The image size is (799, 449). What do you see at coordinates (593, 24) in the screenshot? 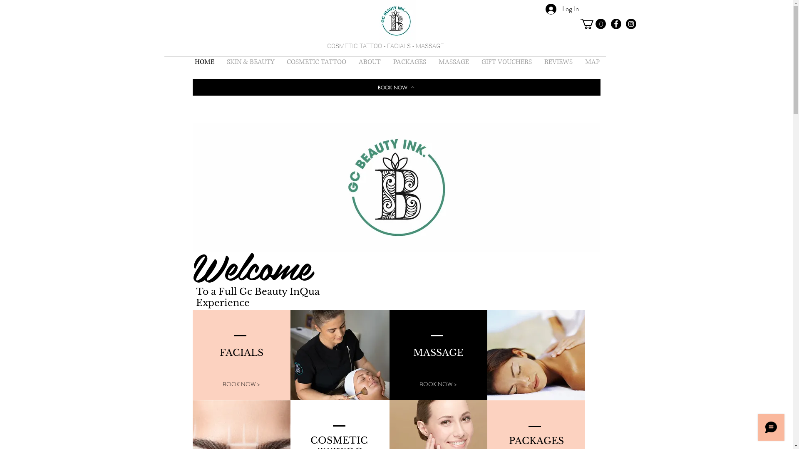
I see `0` at bounding box center [593, 24].